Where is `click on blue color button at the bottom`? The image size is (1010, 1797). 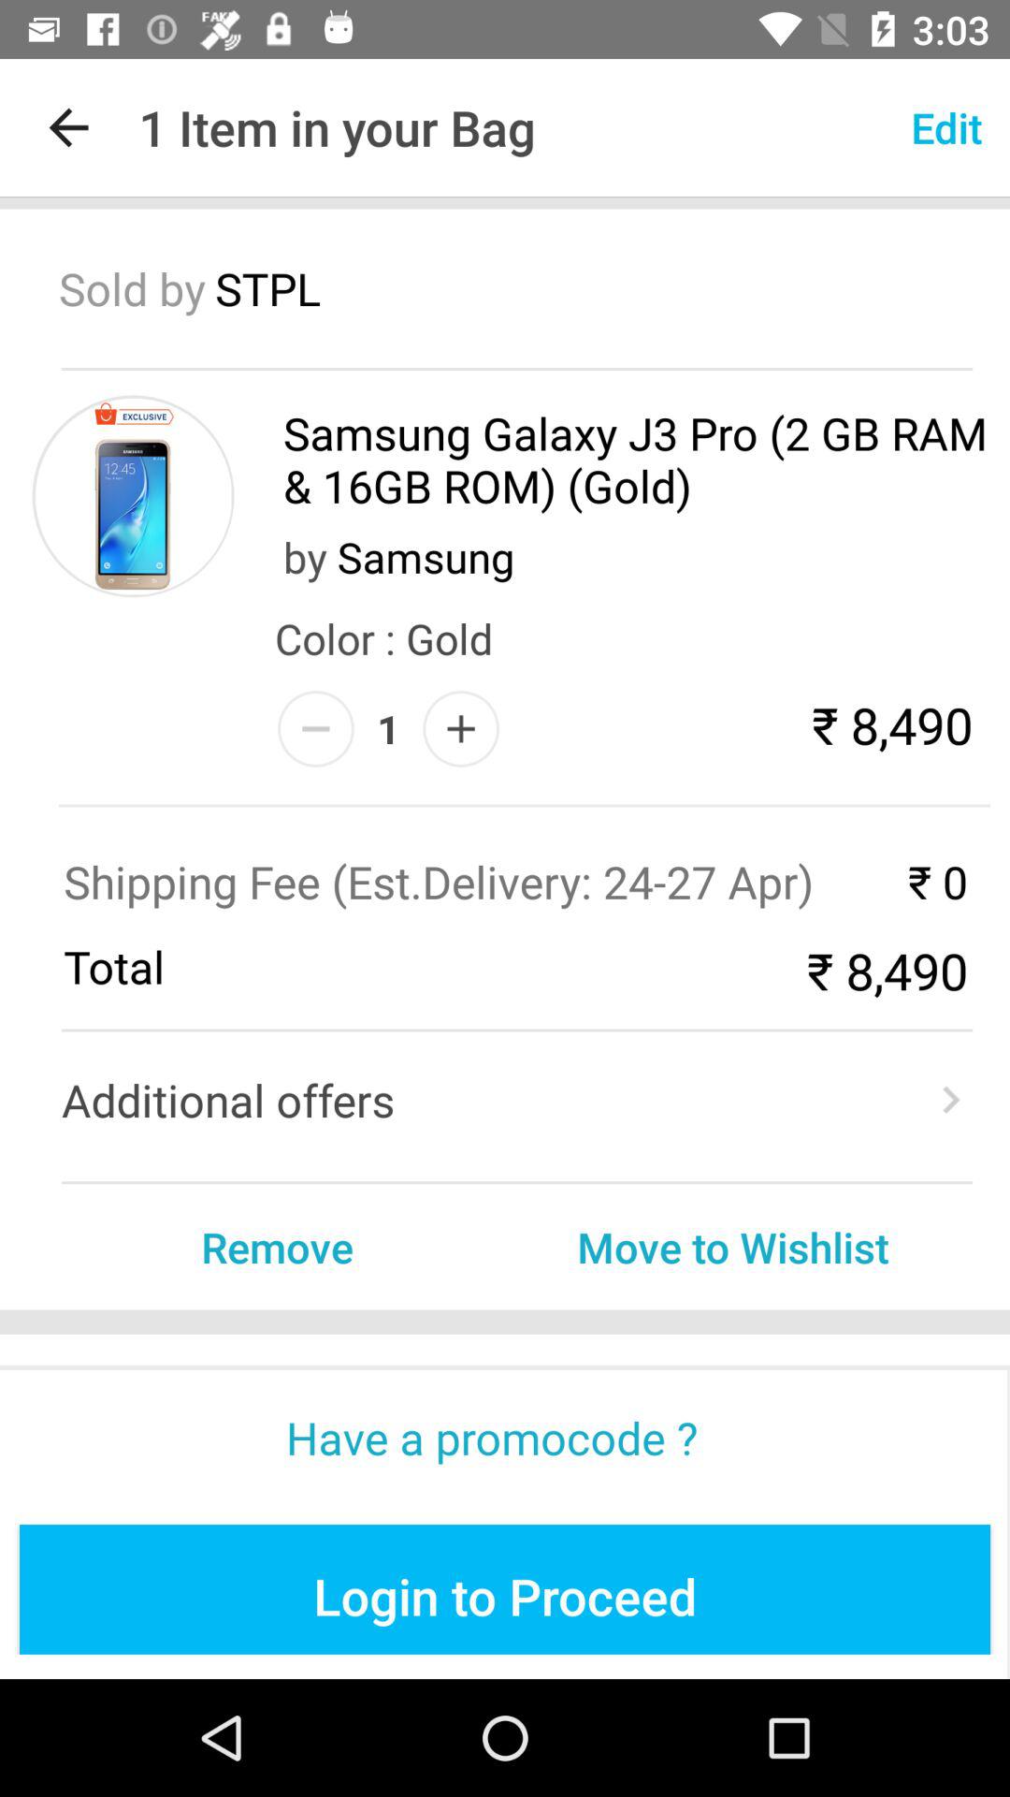 click on blue color button at the bottom is located at coordinates (505, 1589).